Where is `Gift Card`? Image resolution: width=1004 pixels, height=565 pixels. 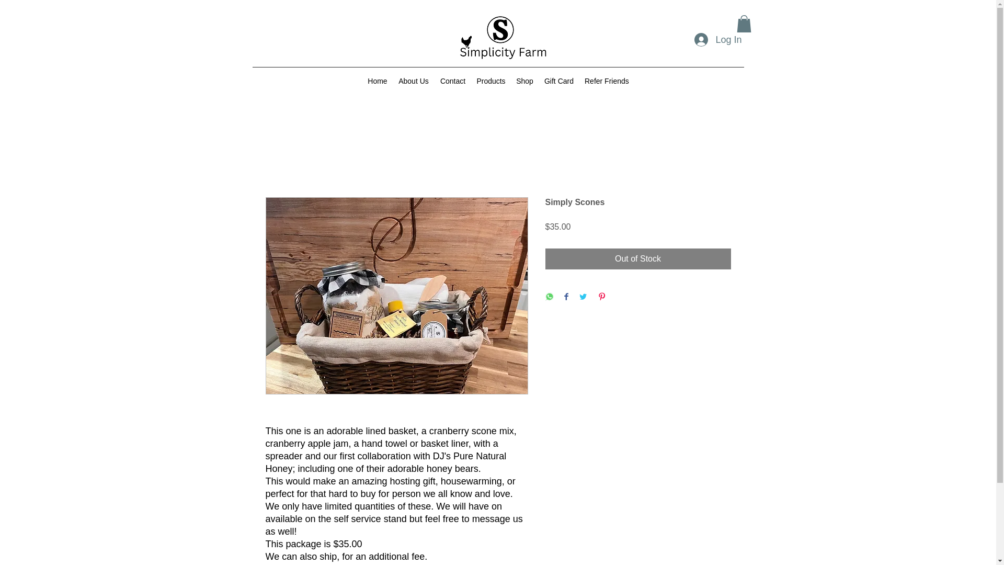 Gift Card is located at coordinates (558, 81).